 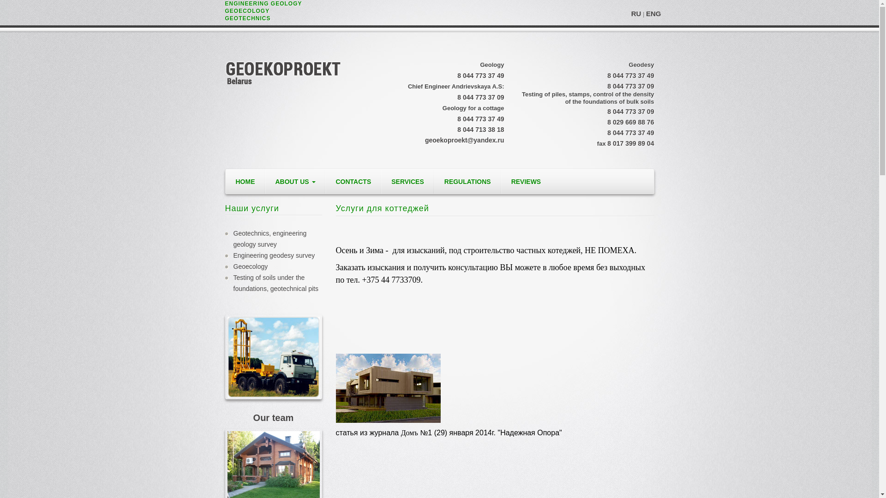 I want to click on CONTACTS, so click(x=353, y=182).